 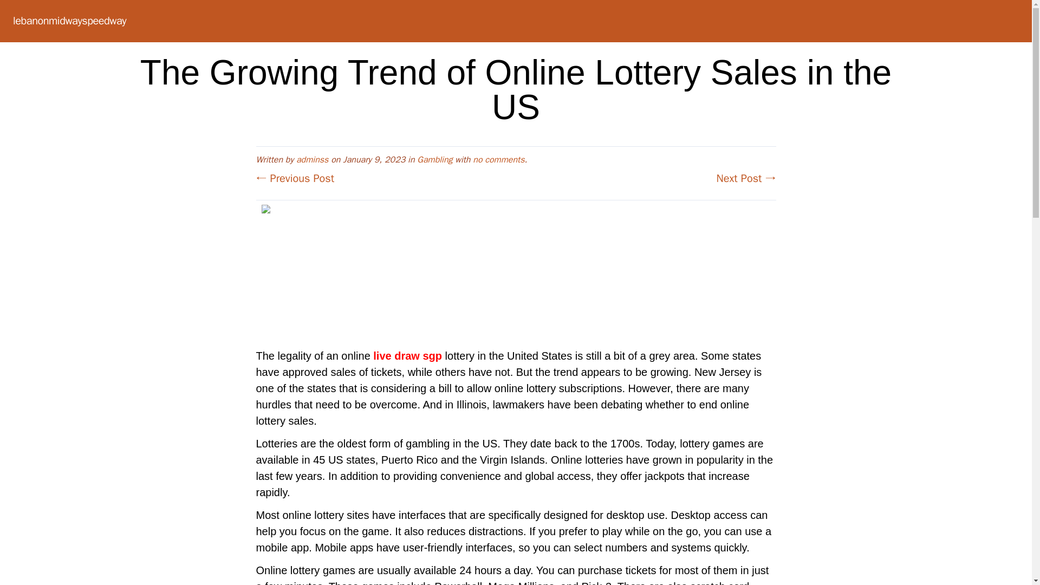 What do you see at coordinates (69, 21) in the screenshot?
I see `lebanonmidwayspeedway` at bounding box center [69, 21].